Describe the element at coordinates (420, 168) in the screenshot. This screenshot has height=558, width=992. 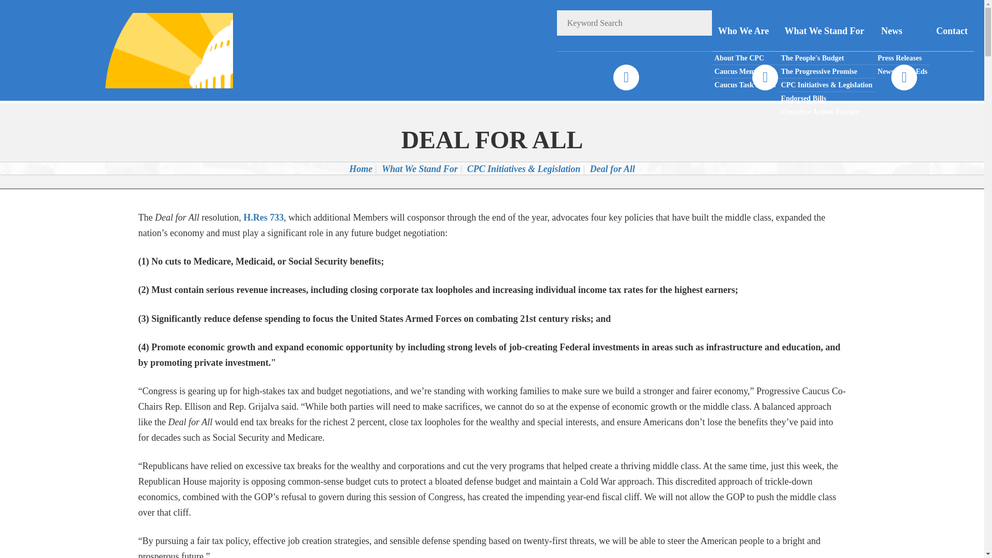
I see `What We Stand For` at that location.